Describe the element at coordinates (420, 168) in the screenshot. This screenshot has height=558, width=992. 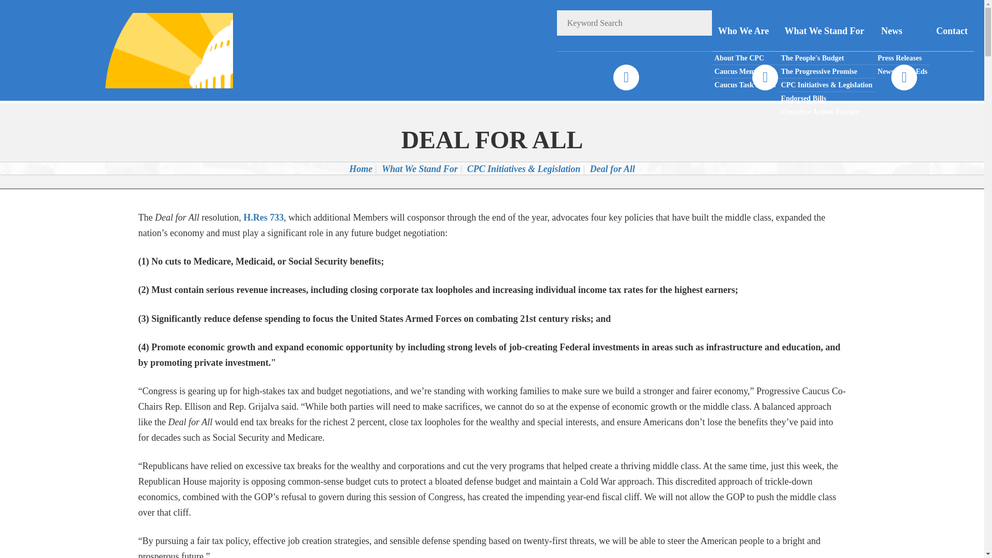
I see `What We Stand For` at that location.